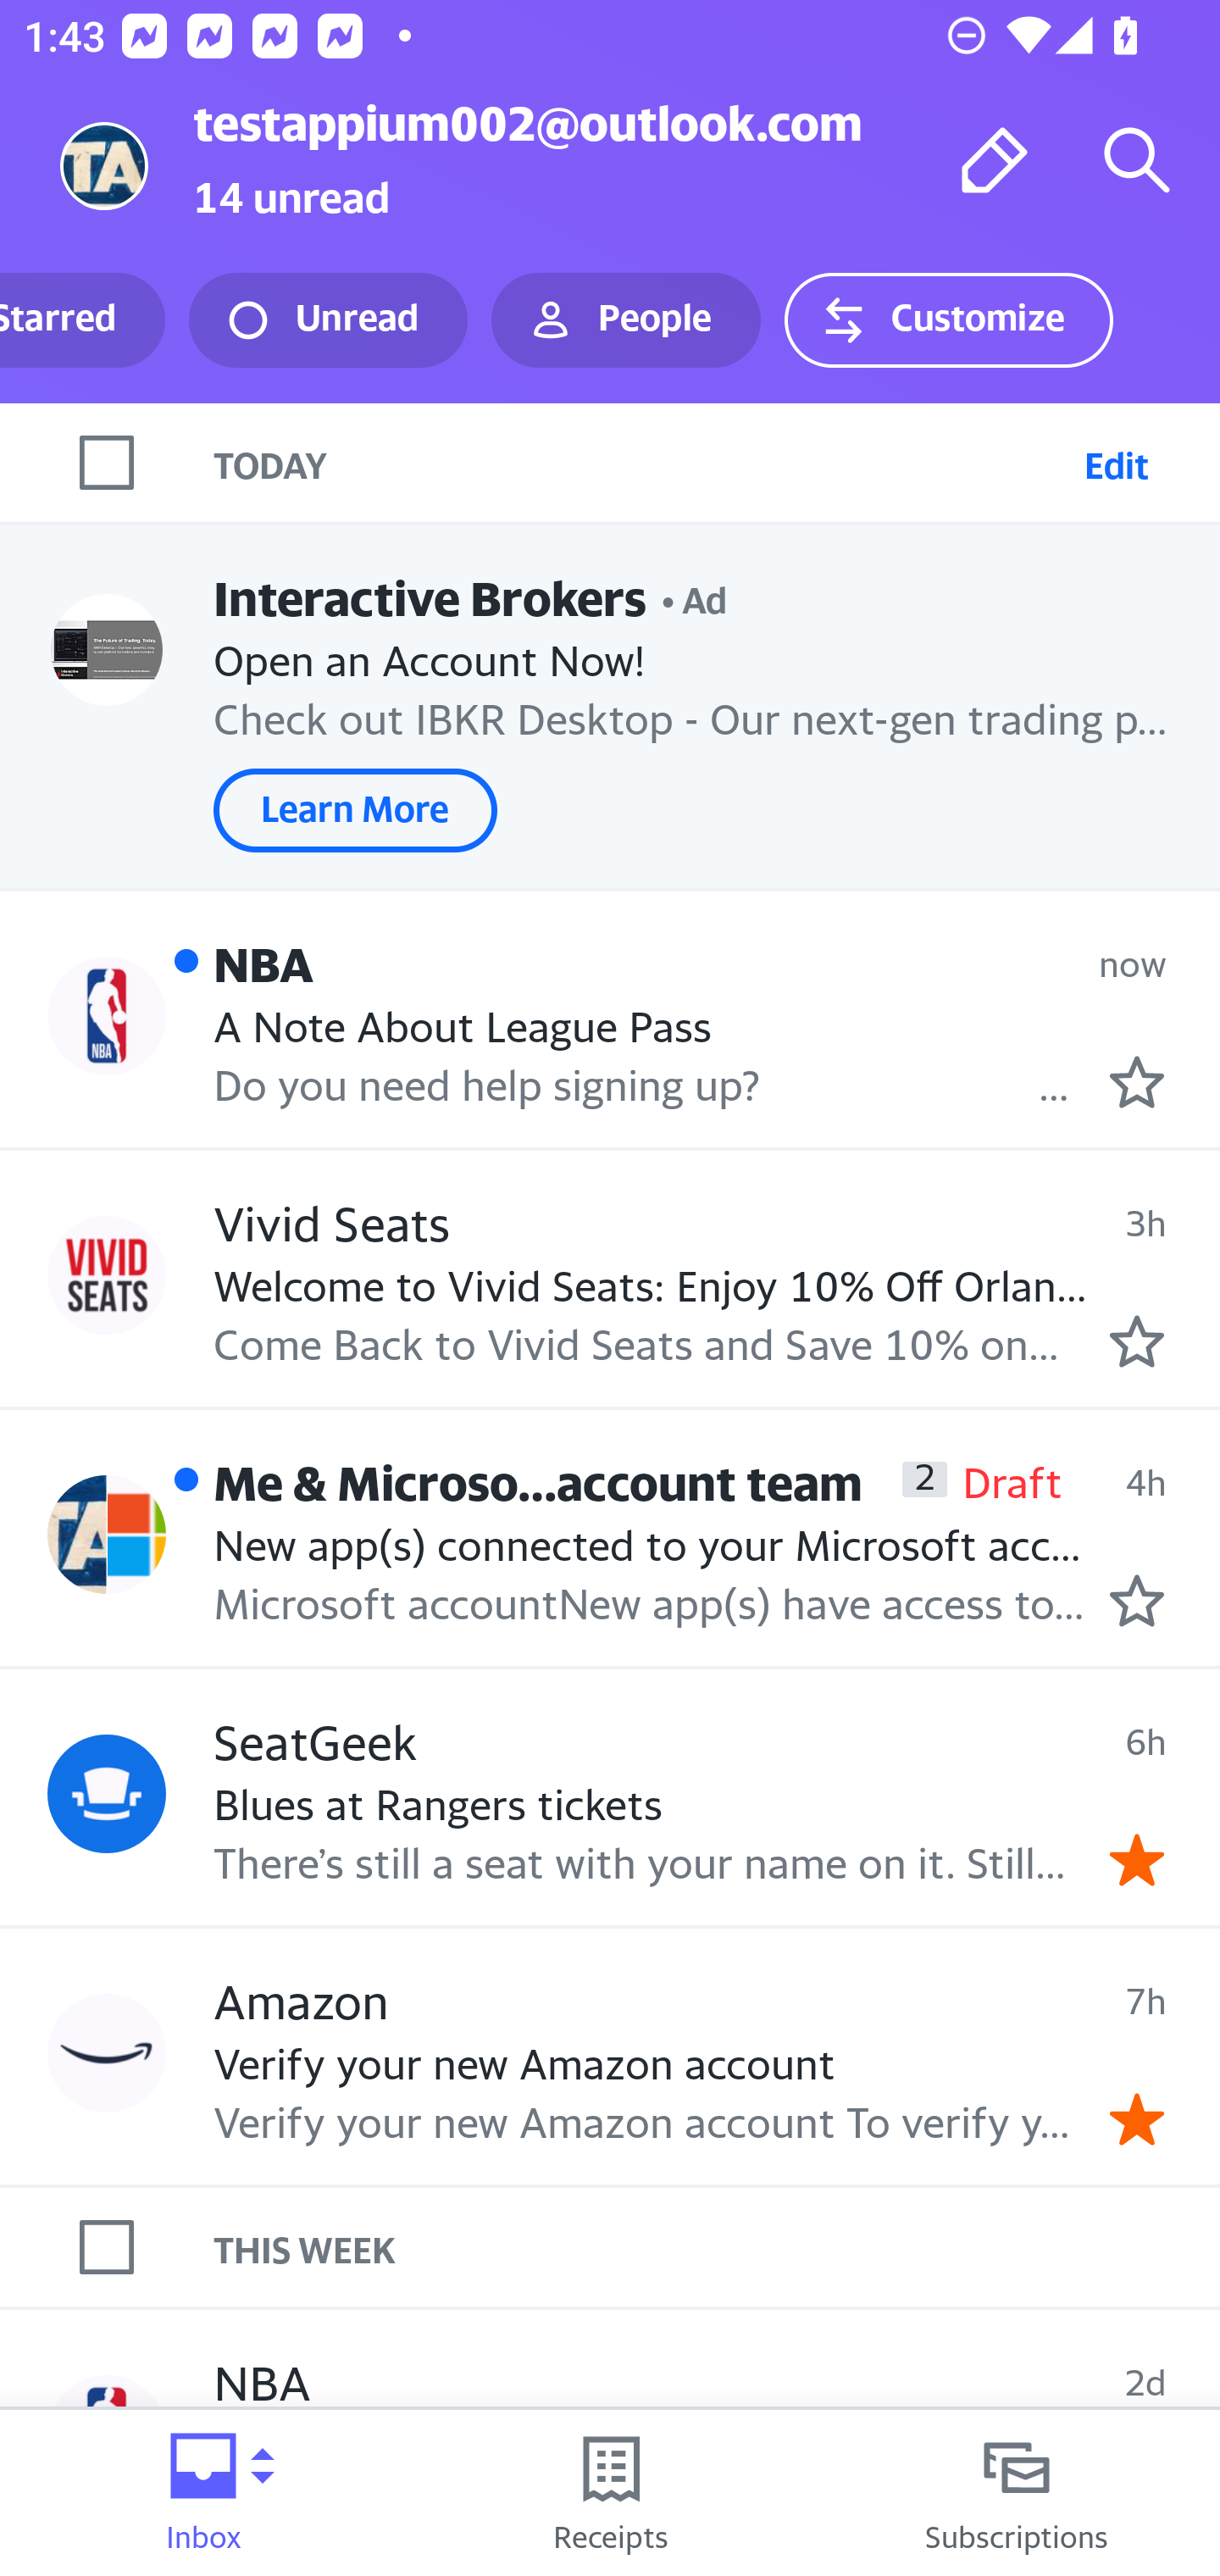 The image size is (1220, 2576). I want to click on Unread, so click(328, 320).